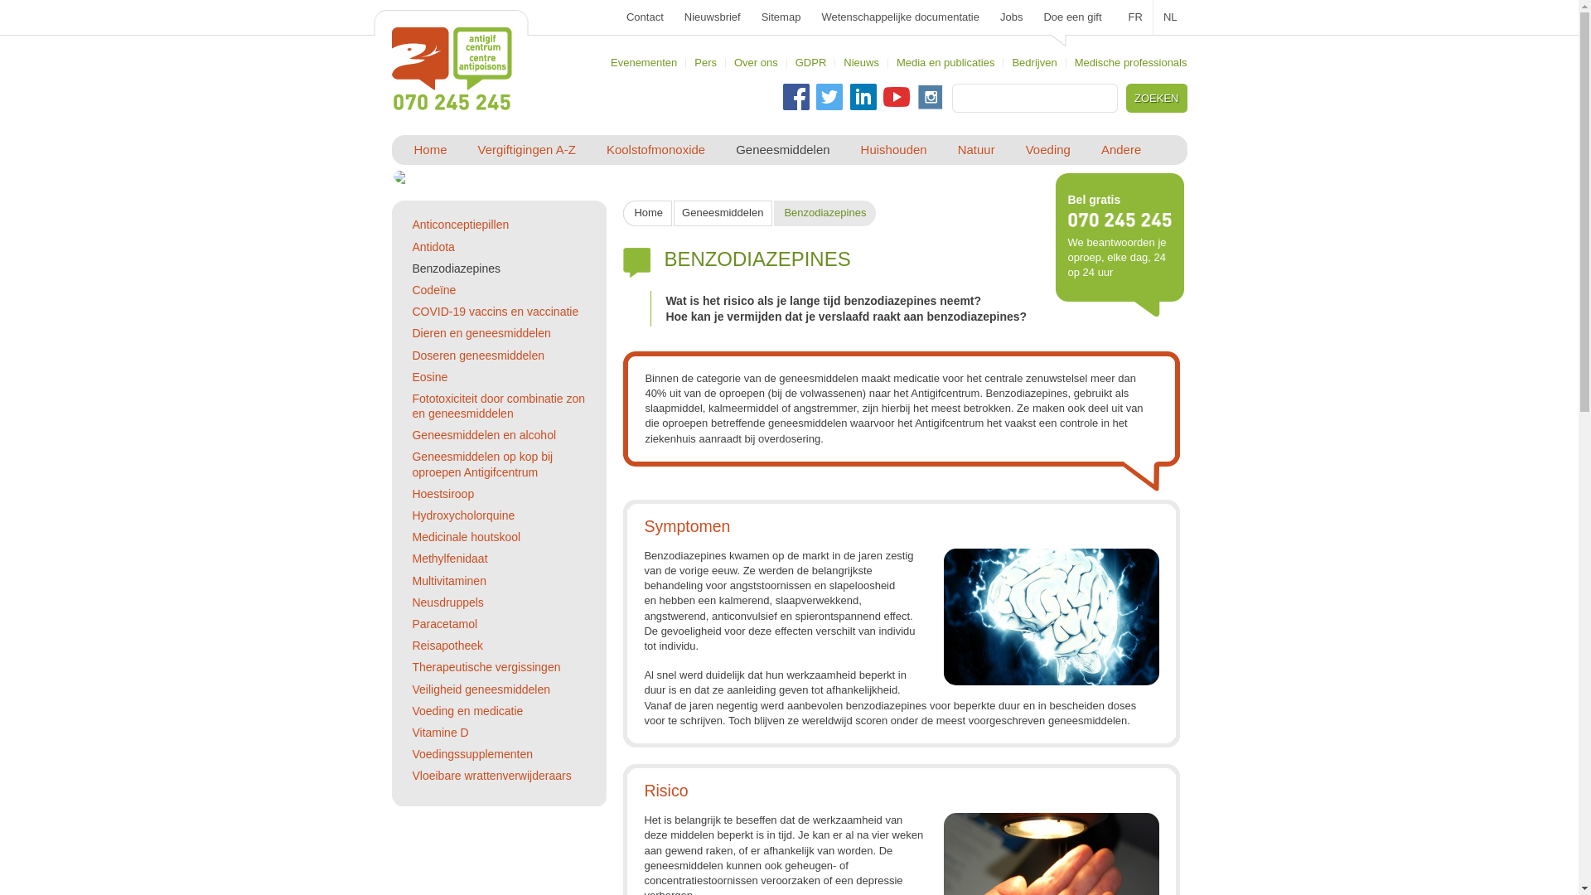  What do you see at coordinates (496, 312) in the screenshot?
I see `COVID-19 vaccins en vaccinatie` at bounding box center [496, 312].